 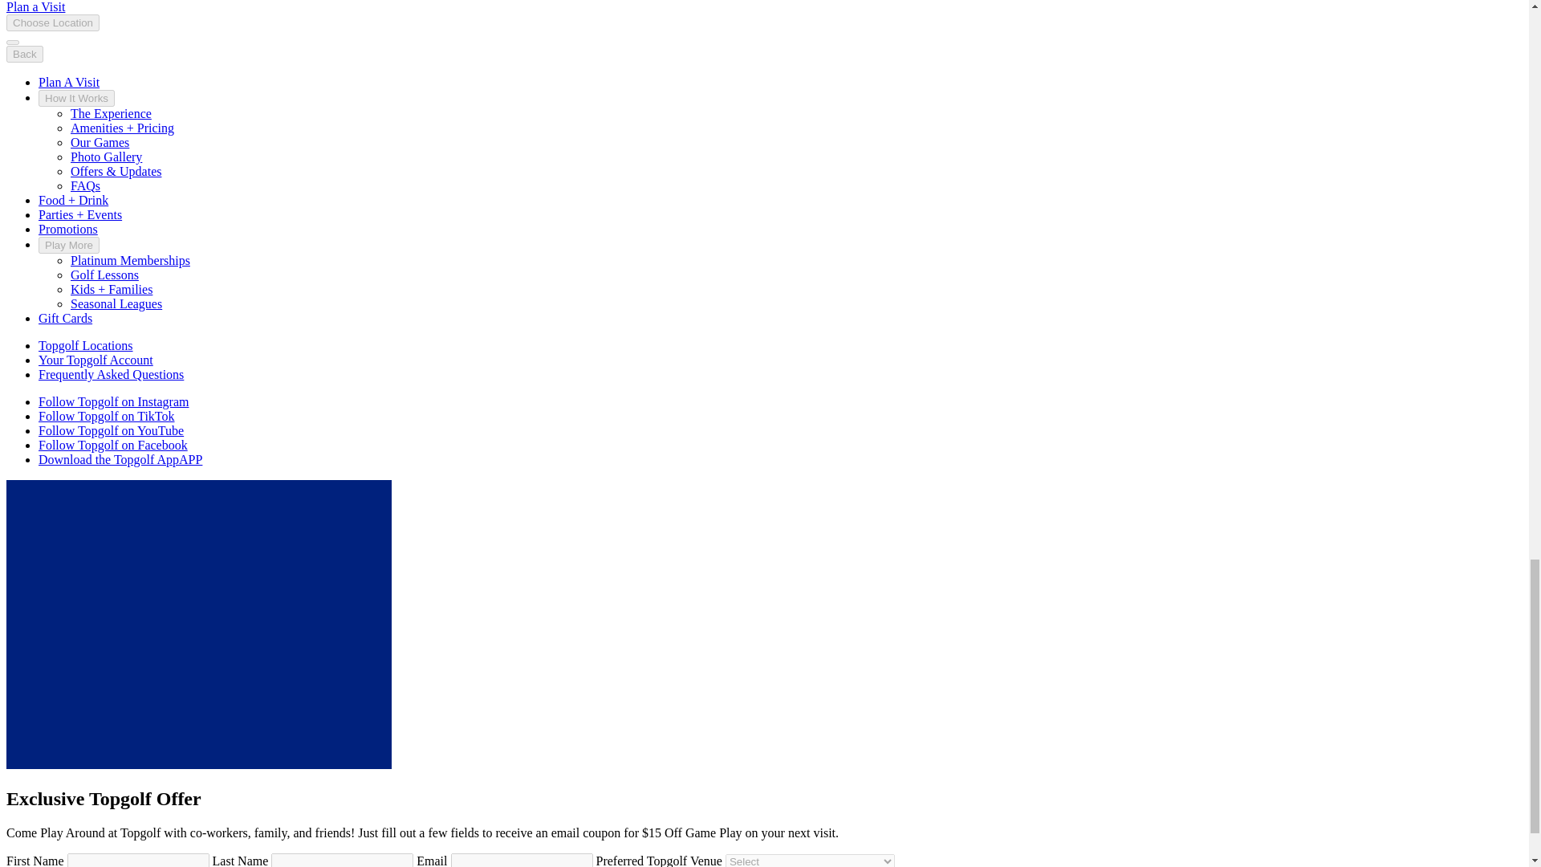 What do you see at coordinates (85, 185) in the screenshot?
I see `FAQs` at bounding box center [85, 185].